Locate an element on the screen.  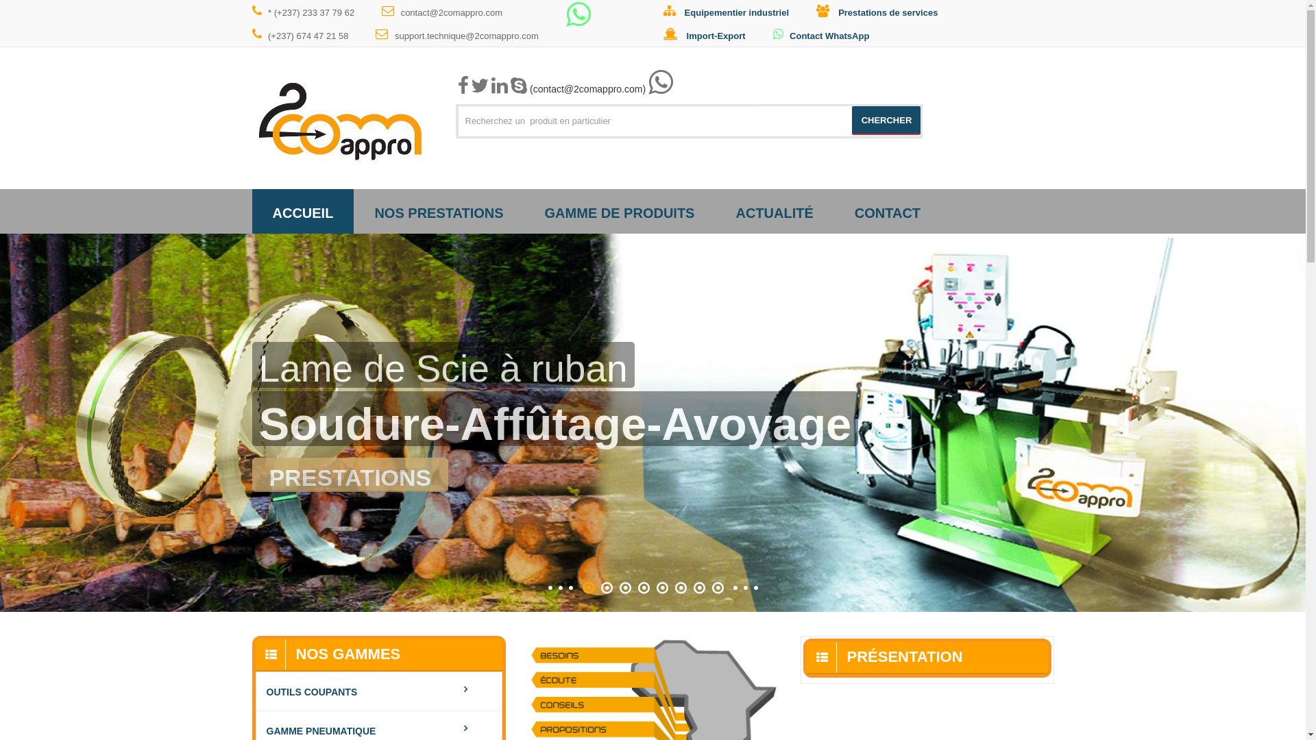
CONTACT is located at coordinates (888, 211).